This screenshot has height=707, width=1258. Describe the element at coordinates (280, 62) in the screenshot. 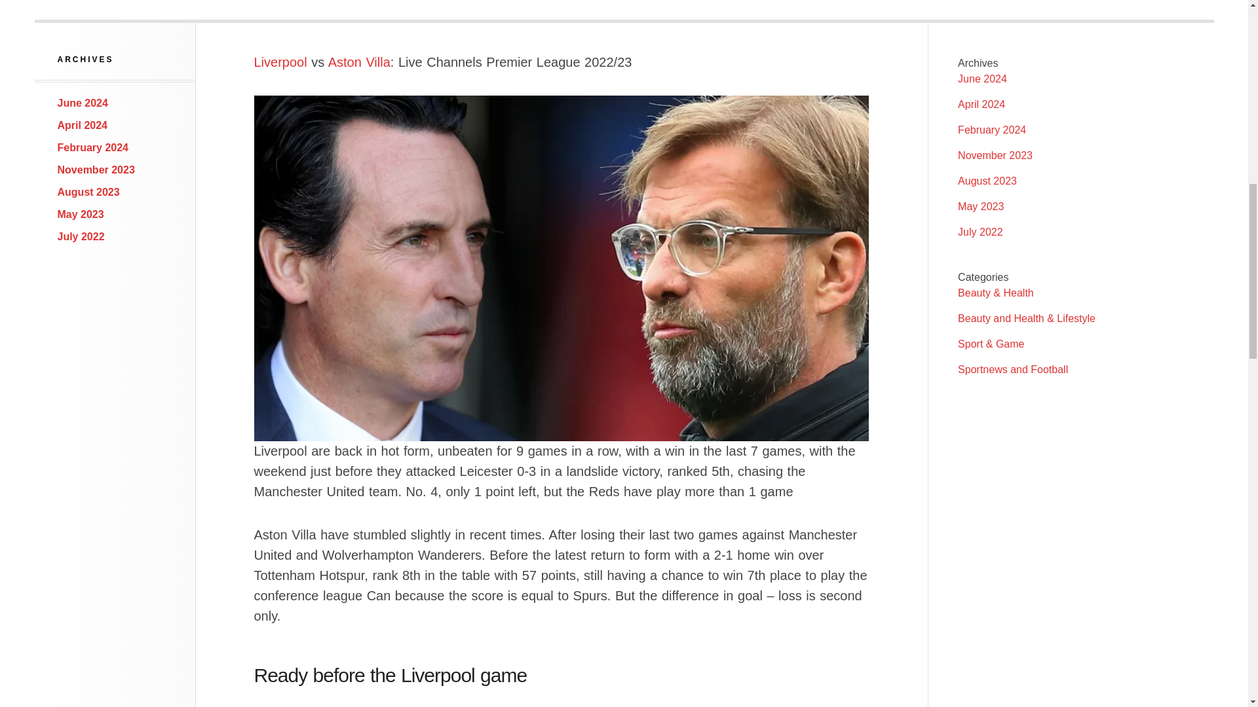

I see `Liverpool` at that location.